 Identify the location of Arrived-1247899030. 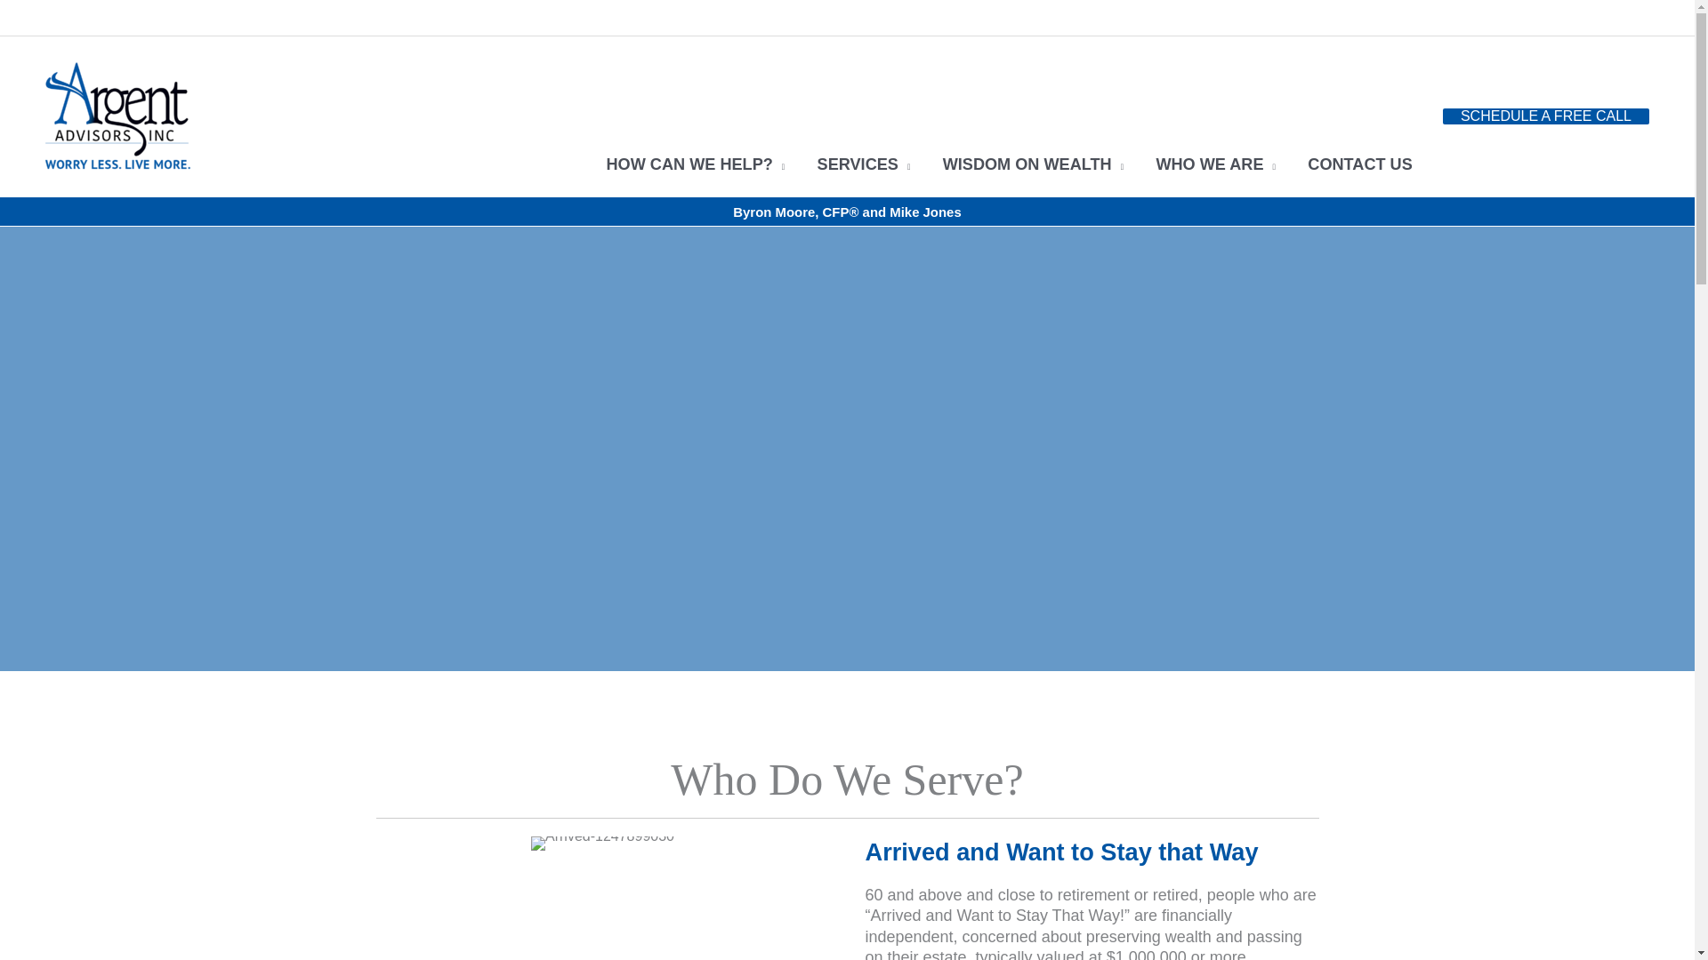
(603, 843).